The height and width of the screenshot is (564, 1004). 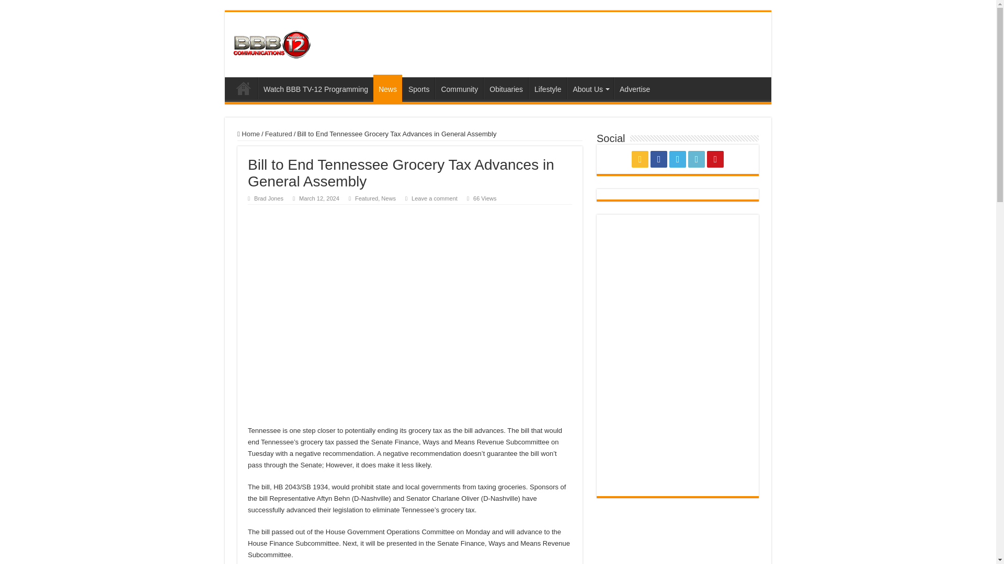 I want to click on Home, so click(x=243, y=88).